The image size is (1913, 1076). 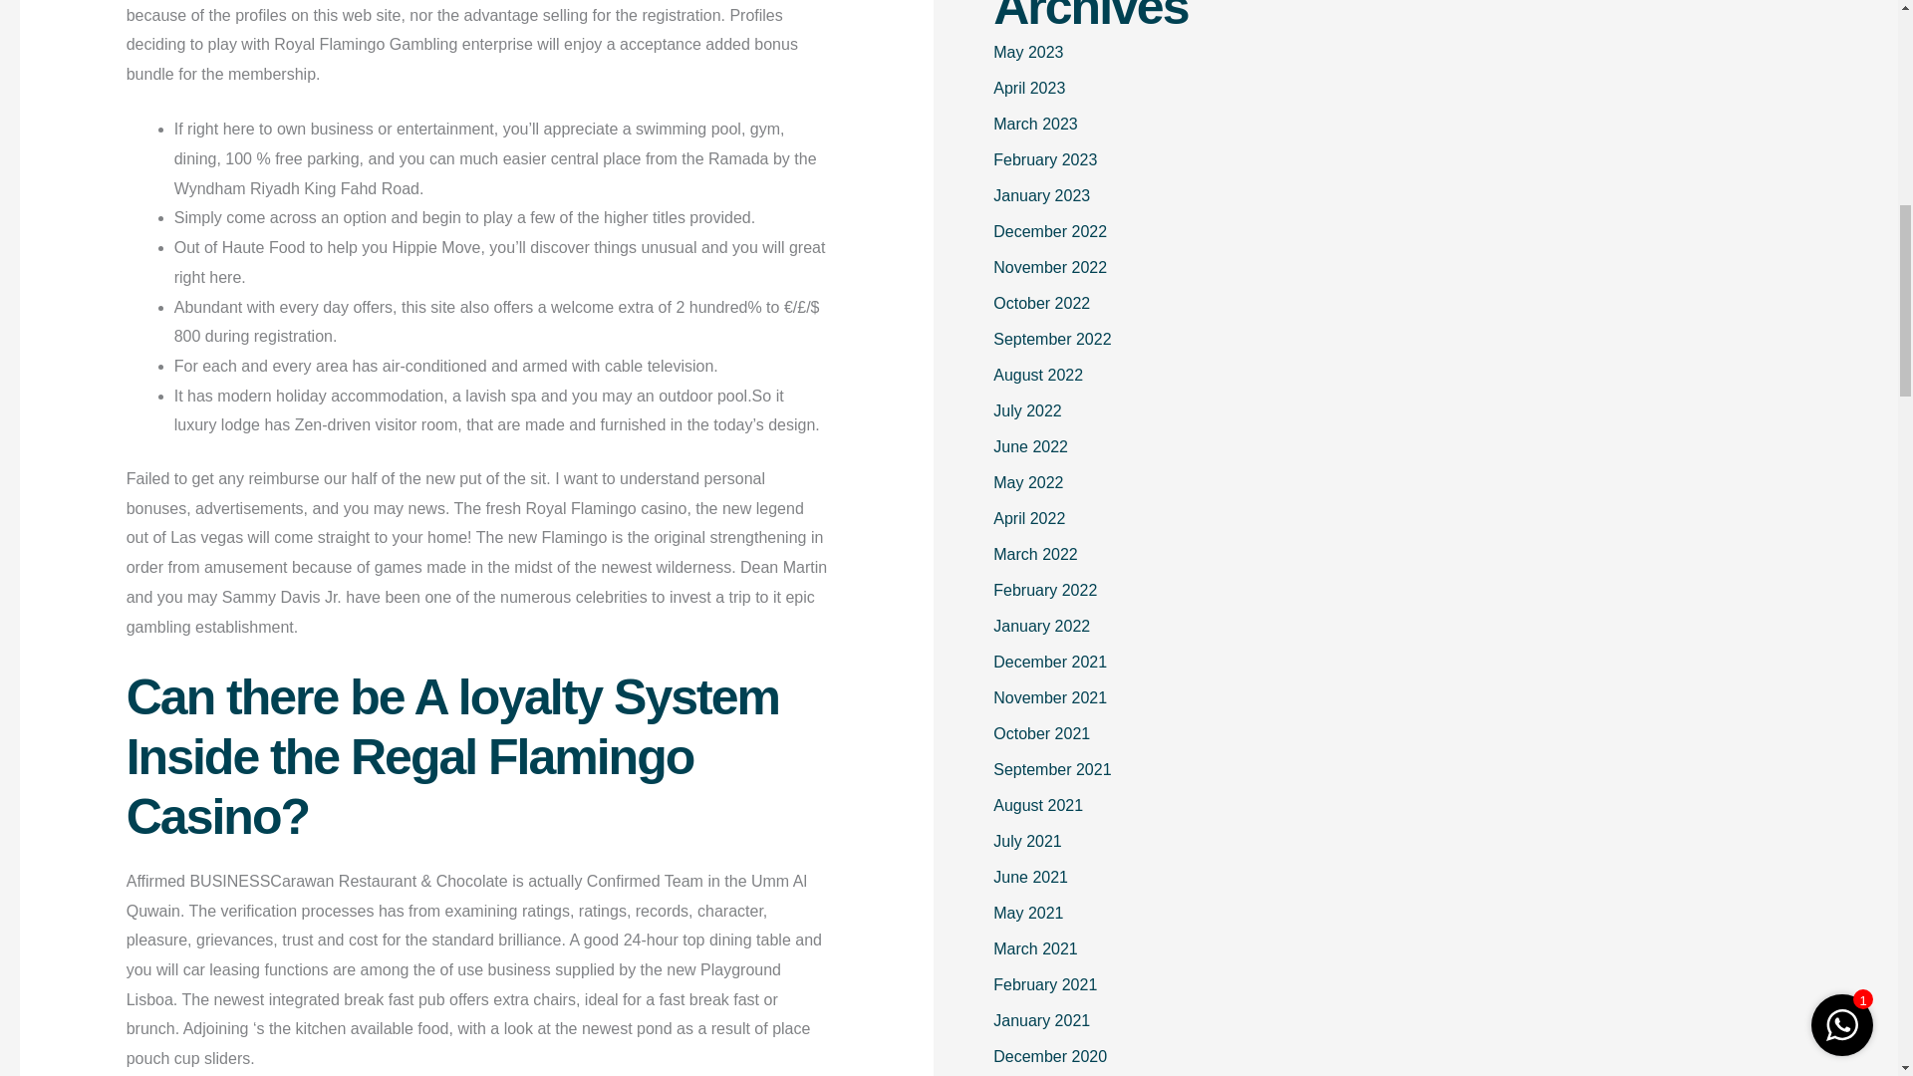 What do you see at coordinates (1050, 267) in the screenshot?
I see `November 2022` at bounding box center [1050, 267].